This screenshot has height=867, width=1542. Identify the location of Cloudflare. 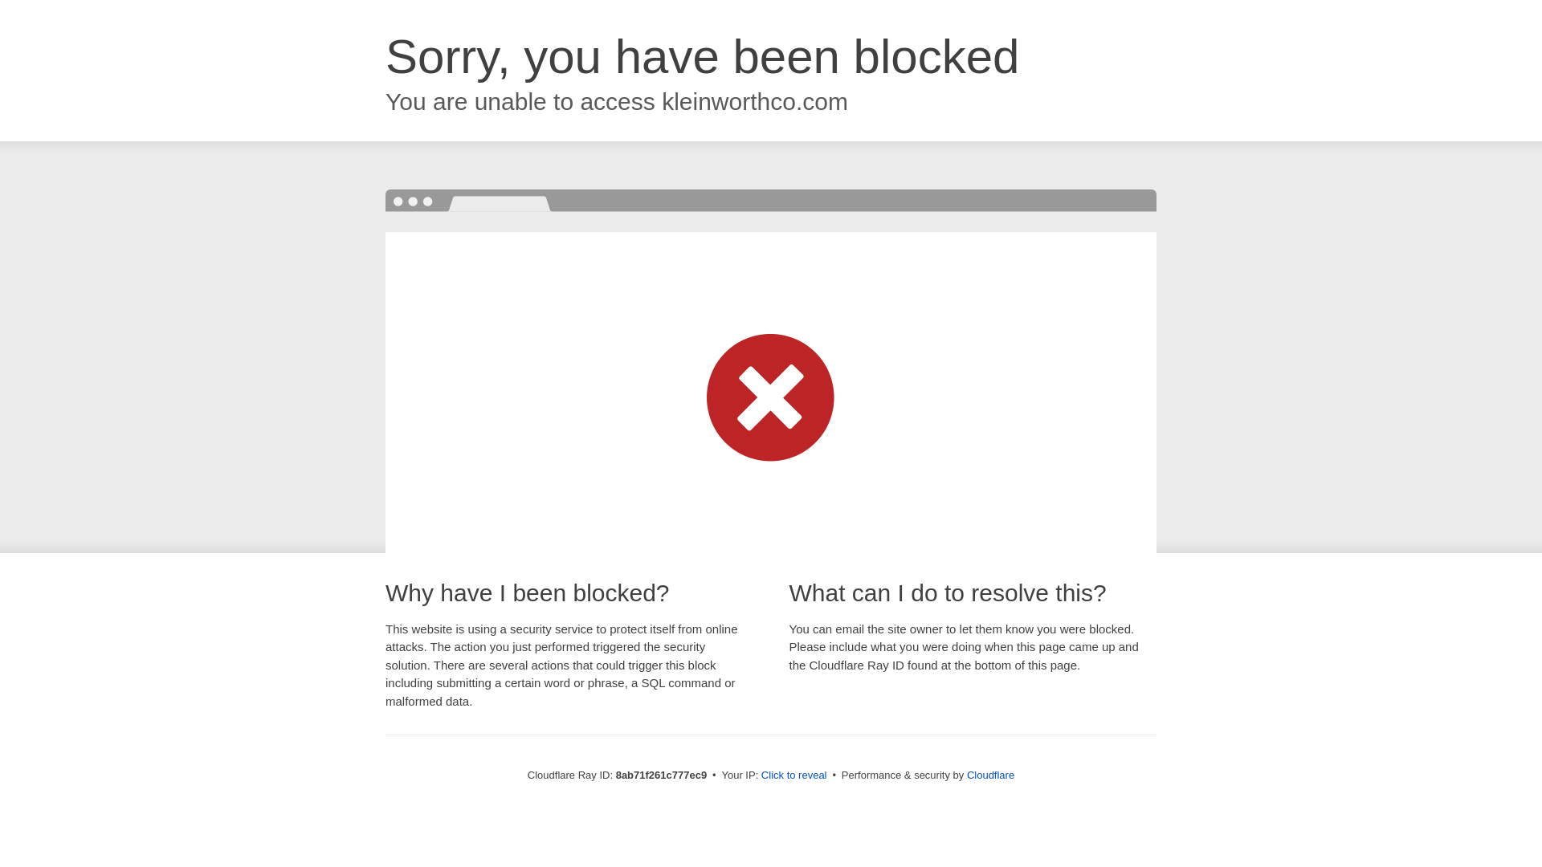
(990, 775).